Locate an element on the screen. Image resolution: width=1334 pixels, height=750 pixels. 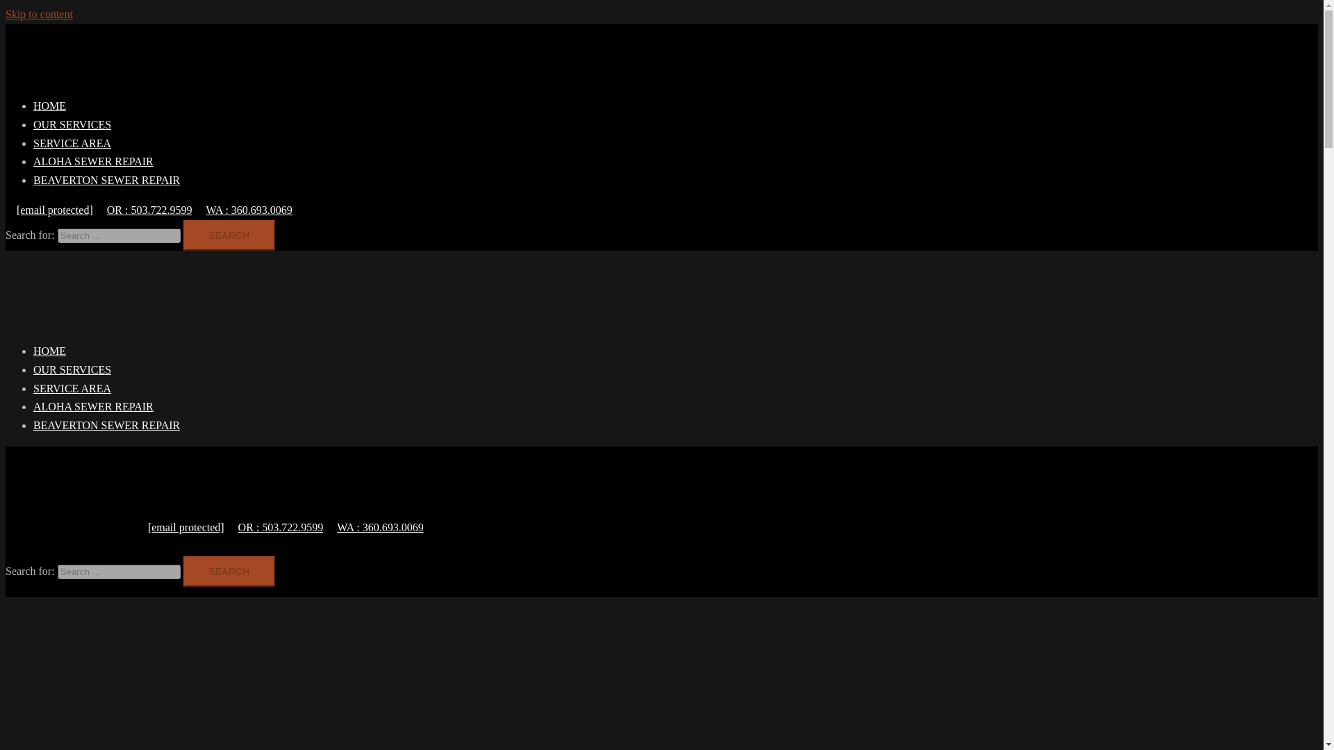
ALOHA SEWER REPAIR is located at coordinates (93, 406).